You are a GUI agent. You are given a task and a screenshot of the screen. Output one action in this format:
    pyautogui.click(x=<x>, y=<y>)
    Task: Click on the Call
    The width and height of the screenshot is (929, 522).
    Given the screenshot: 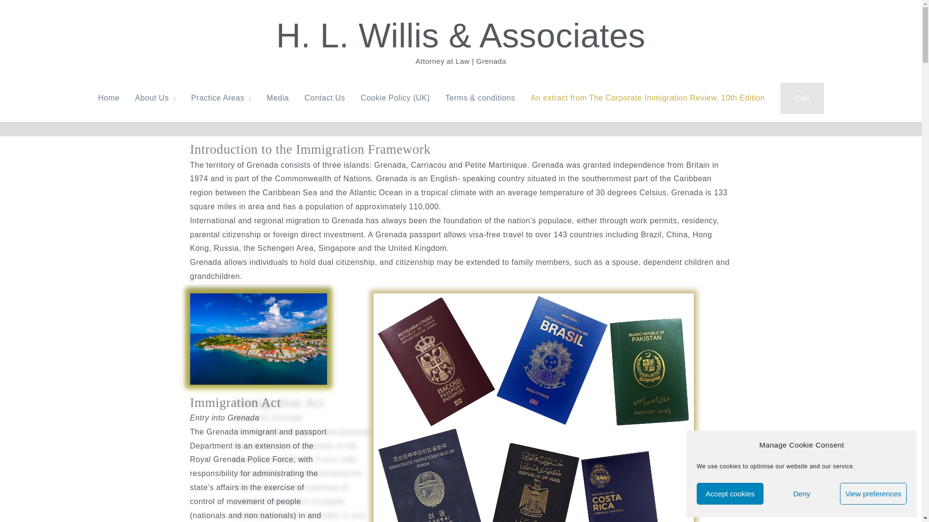 What is the action you would take?
    pyautogui.click(x=802, y=98)
    